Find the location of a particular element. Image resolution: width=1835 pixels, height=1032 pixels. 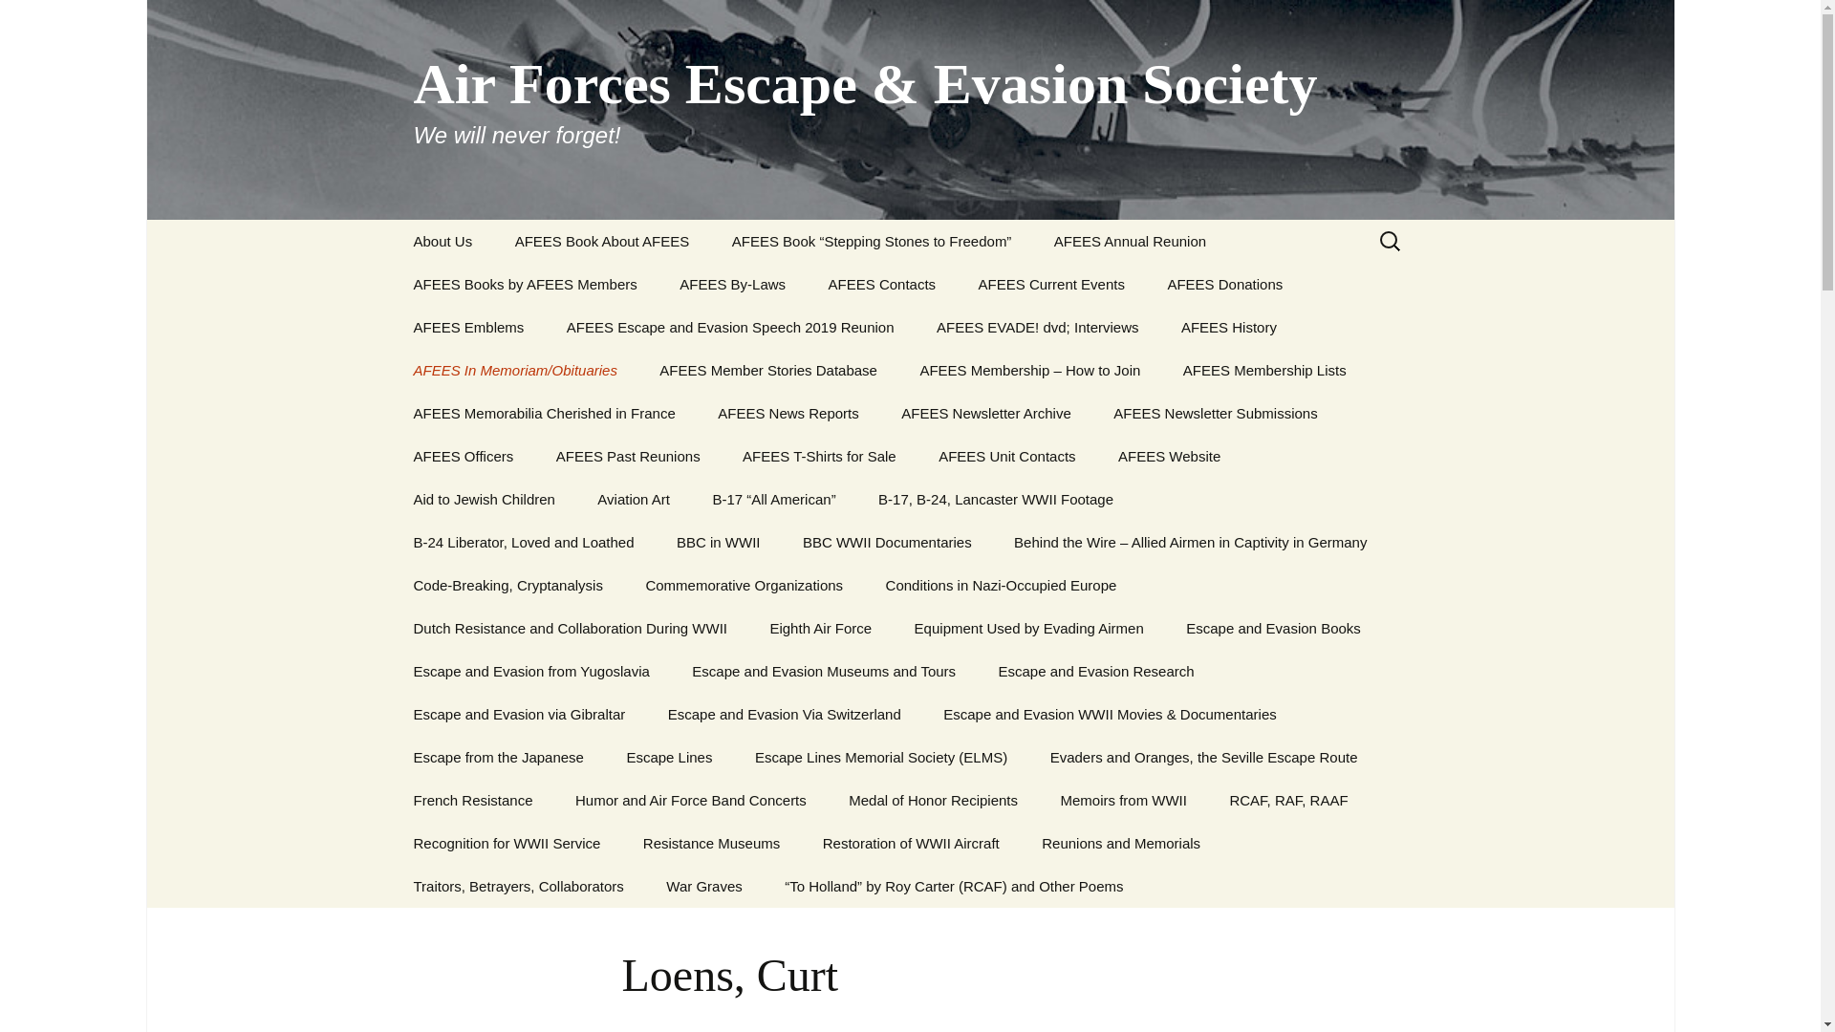

AFEES EVADE! dvd; Interviews is located at coordinates (1038, 327).